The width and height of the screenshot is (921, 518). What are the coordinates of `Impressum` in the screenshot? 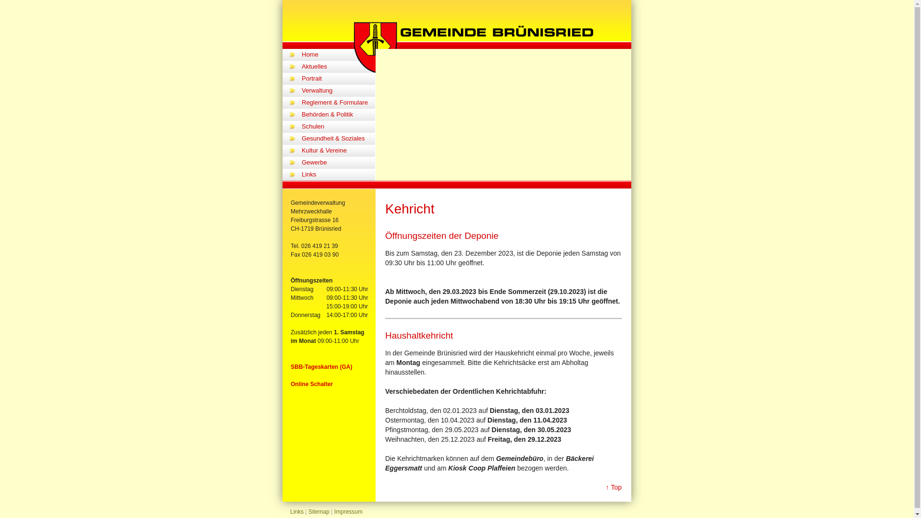 It's located at (348, 512).